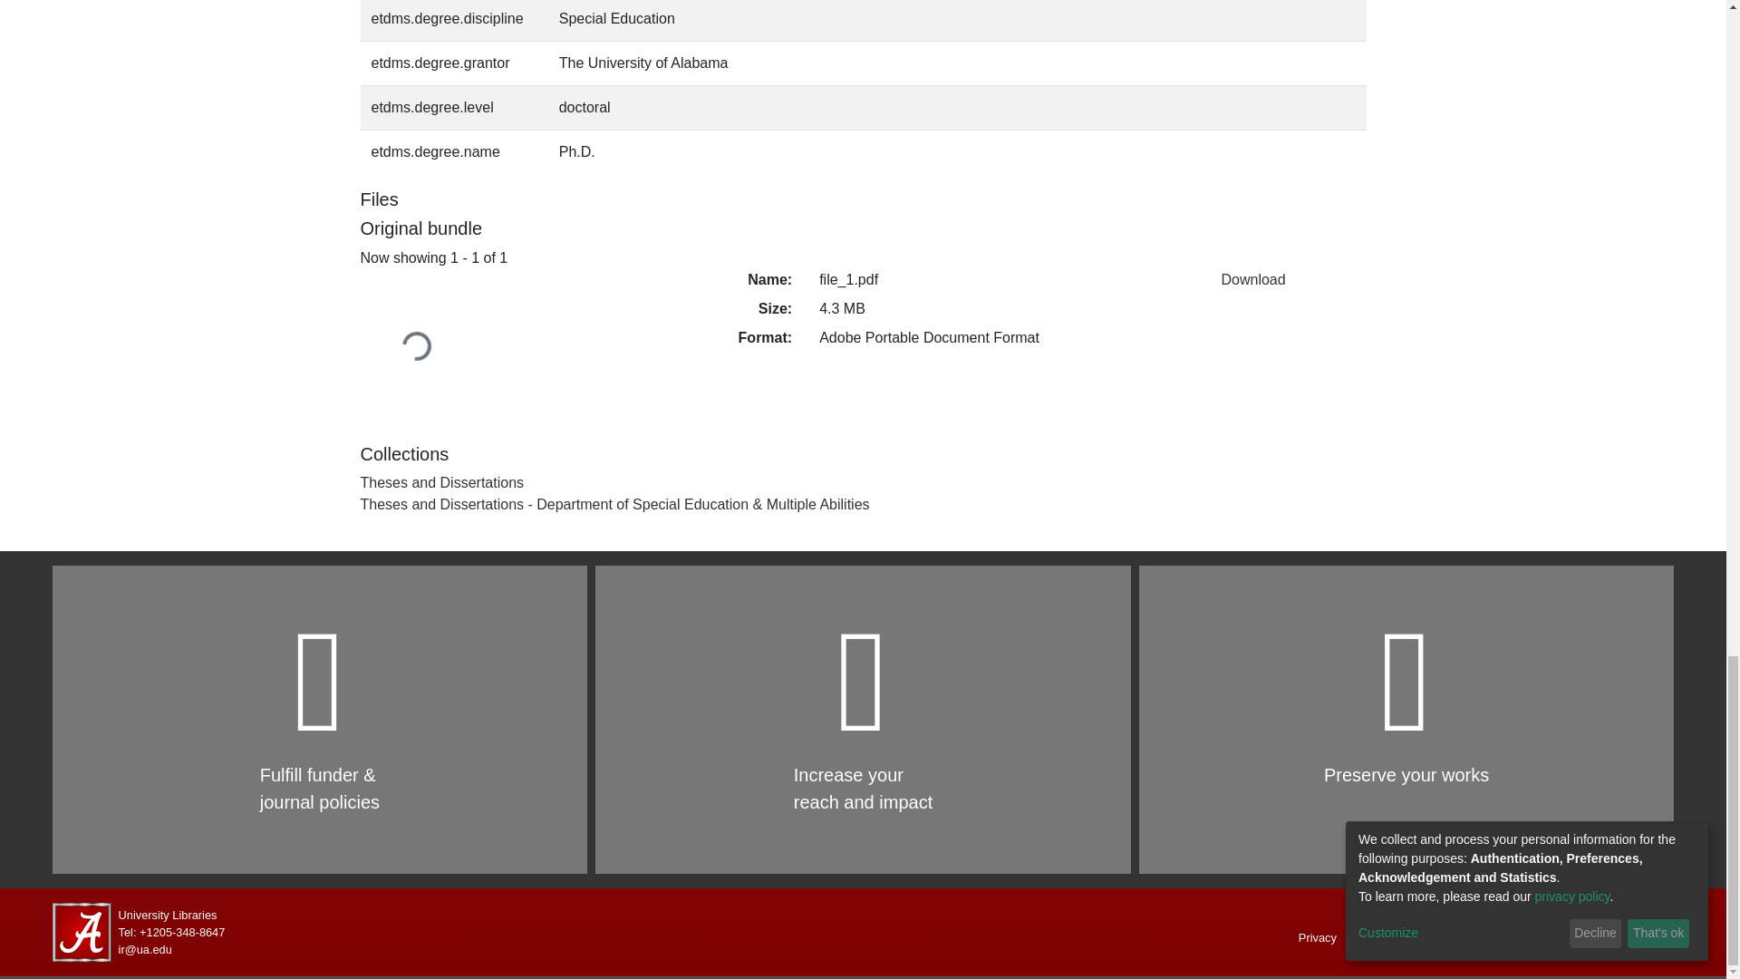 This screenshot has width=1740, height=979. What do you see at coordinates (1403, 937) in the screenshot?
I see `Disclaimer` at bounding box center [1403, 937].